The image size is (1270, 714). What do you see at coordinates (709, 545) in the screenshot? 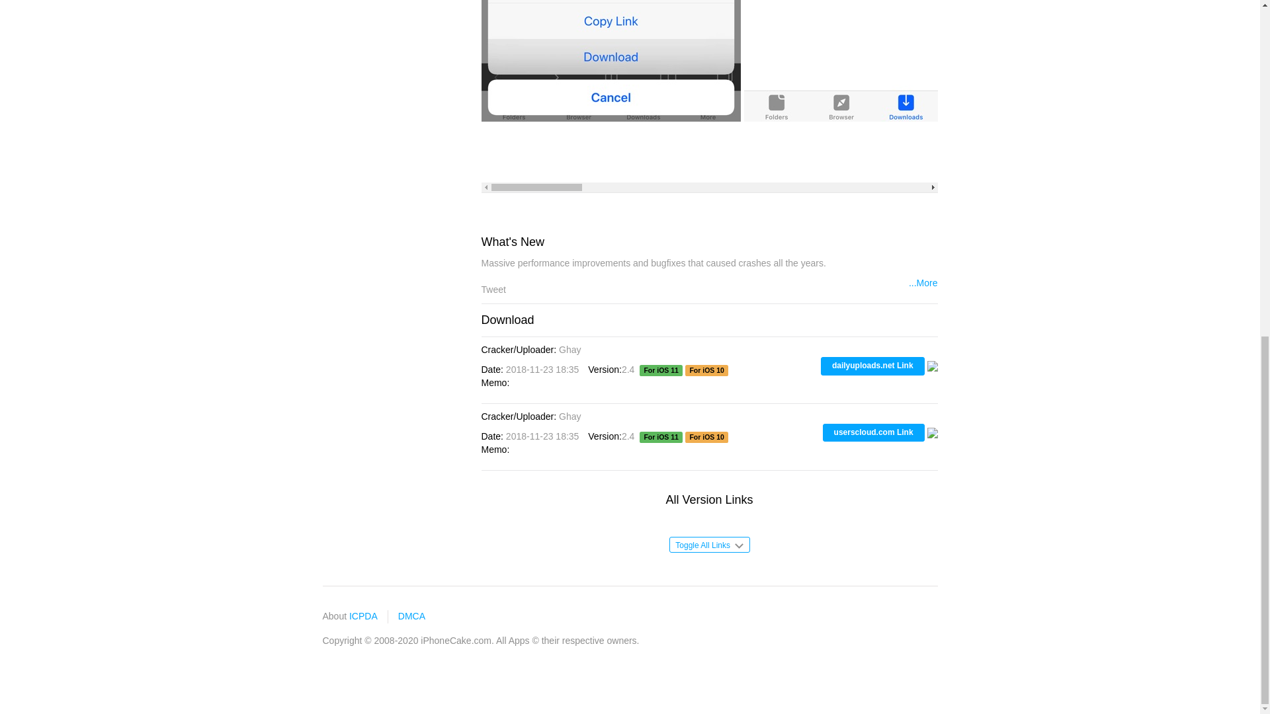
I see `Toggle All Links  ` at bounding box center [709, 545].